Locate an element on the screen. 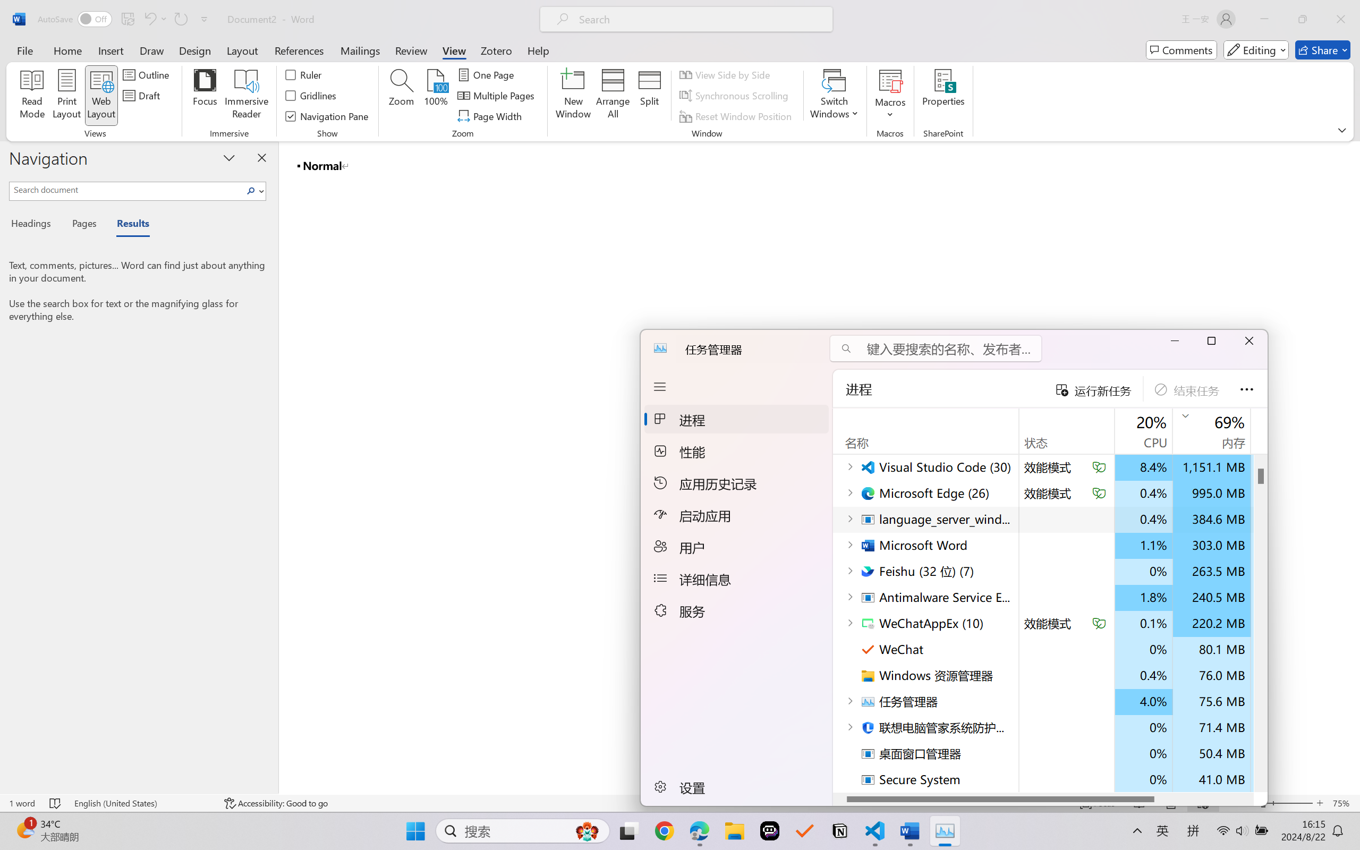 This screenshot has width=1360, height=850. New Window is located at coordinates (573, 96).